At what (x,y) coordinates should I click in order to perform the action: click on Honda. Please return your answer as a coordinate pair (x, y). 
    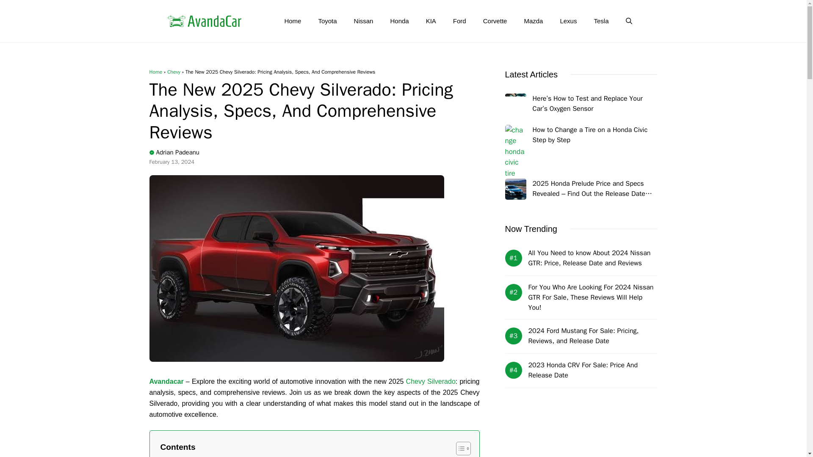
    Looking at the image, I should click on (399, 21).